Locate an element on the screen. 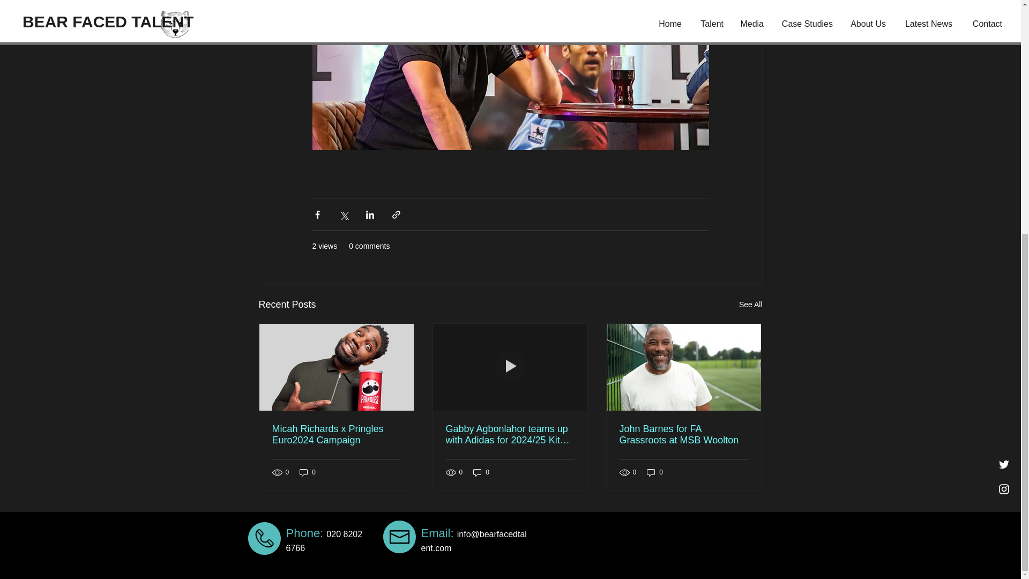 The image size is (1029, 579). Micah Richards x Pringles Euro2024 Campaign is located at coordinates (337, 434).